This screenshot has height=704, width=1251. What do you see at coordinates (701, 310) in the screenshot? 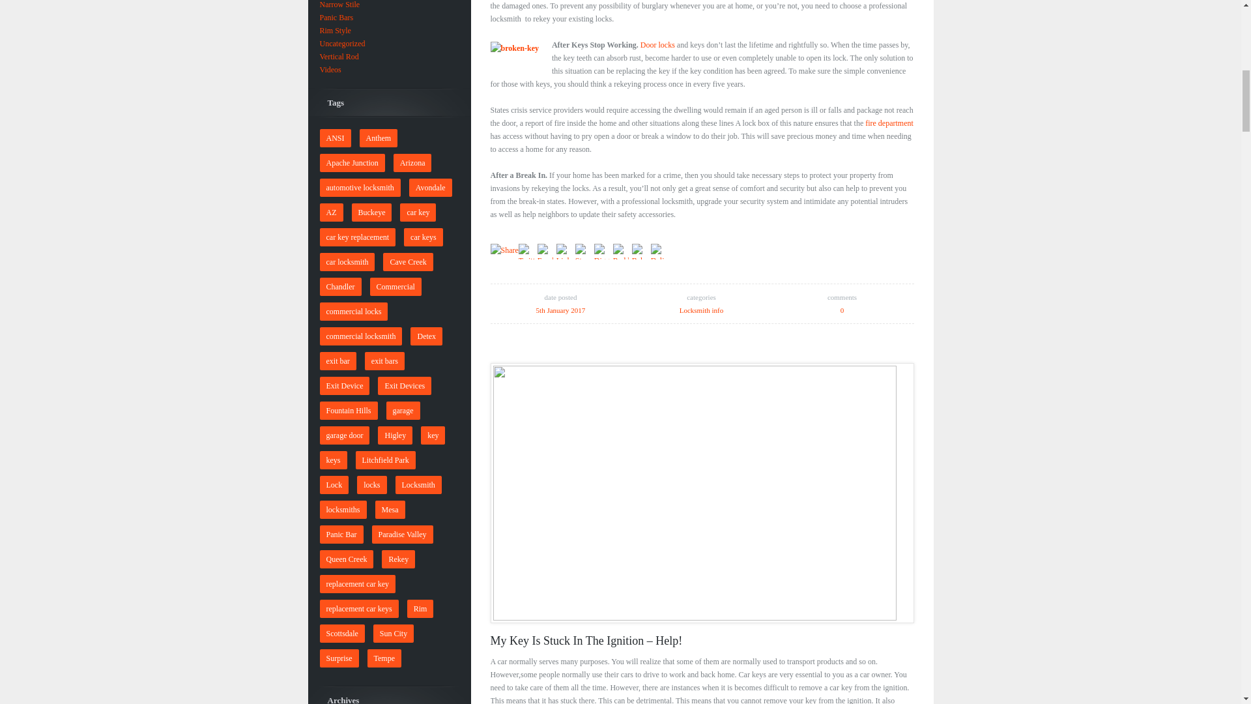
I see `Locksmith info` at bounding box center [701, 310].